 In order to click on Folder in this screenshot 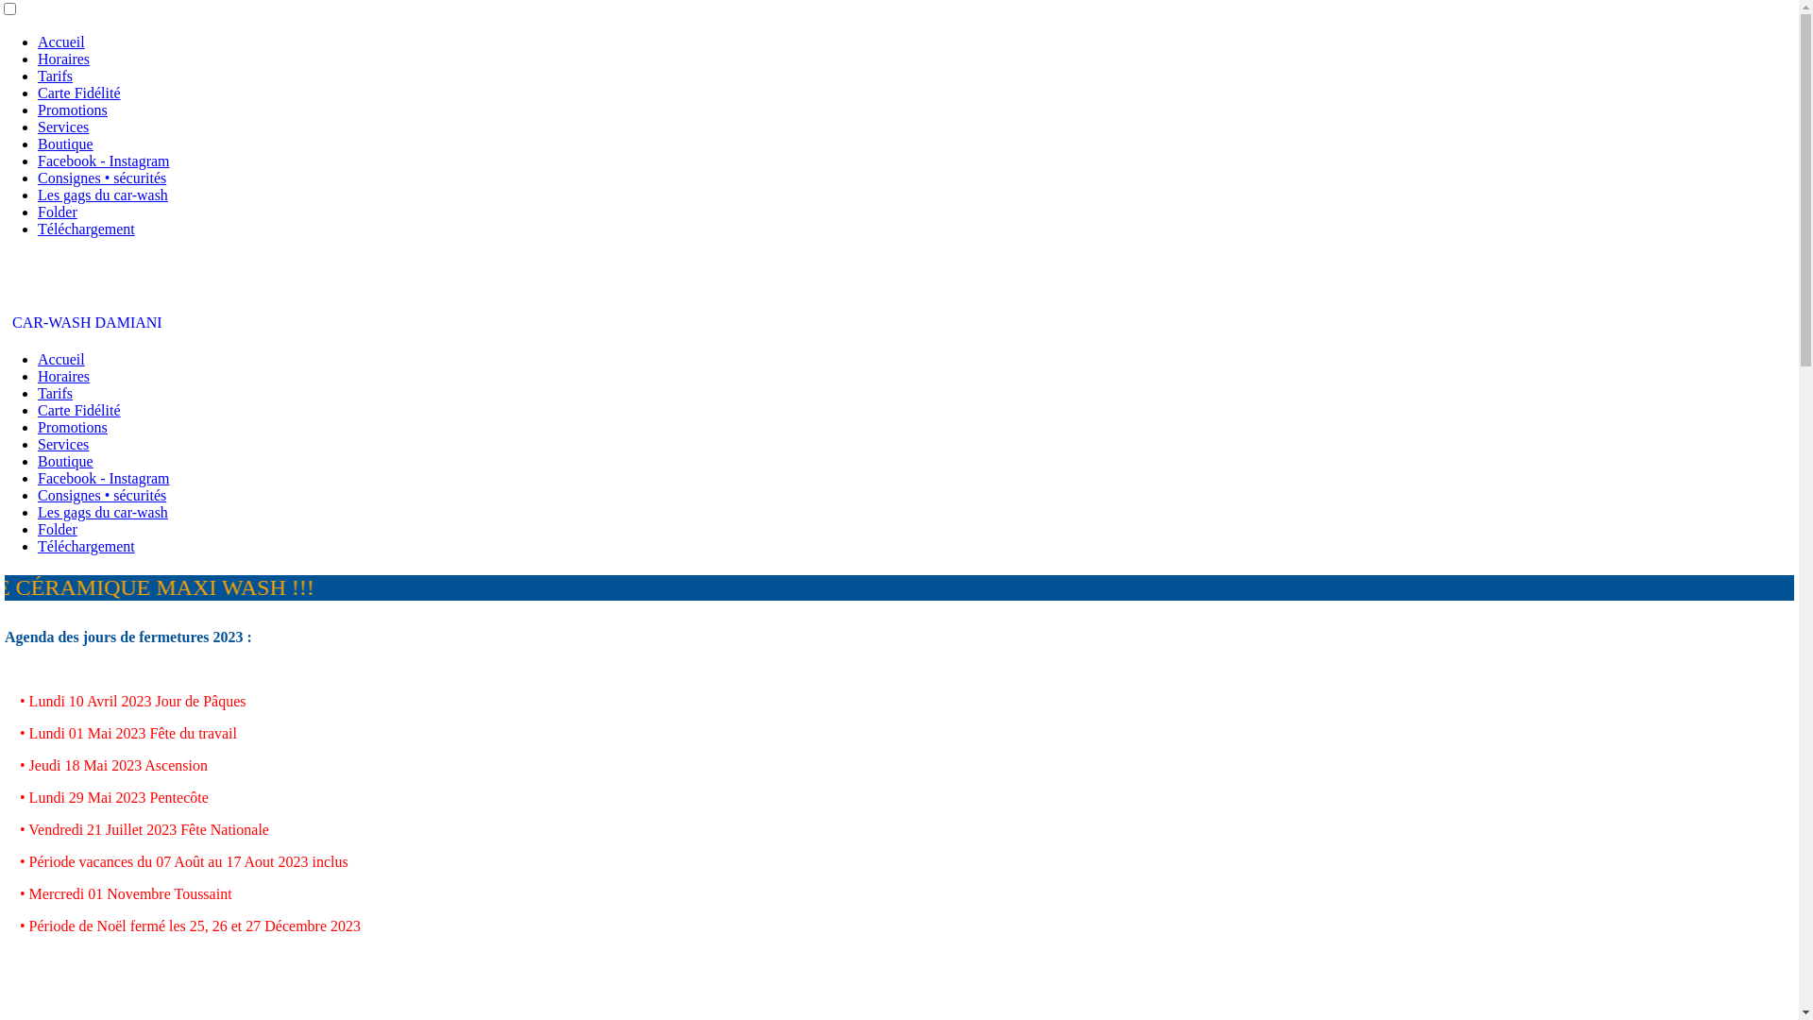, I will do `click(58, 529)`.